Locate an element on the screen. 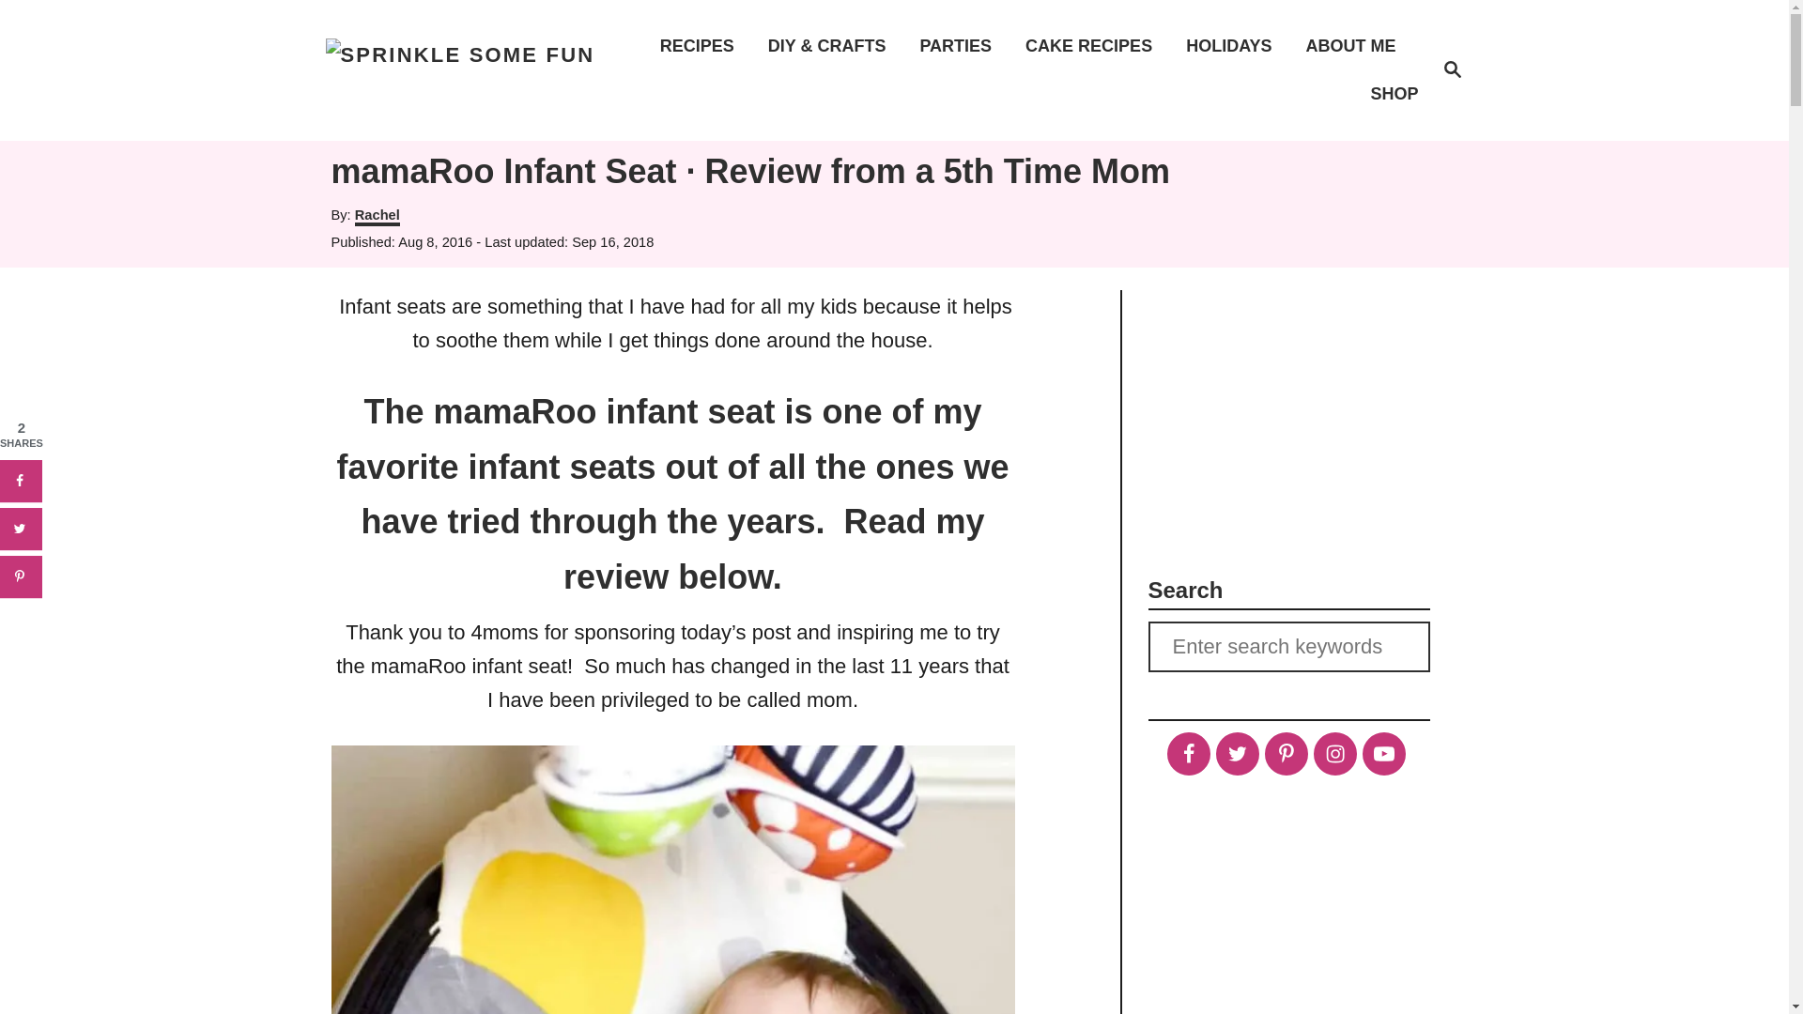 The height and width of the screenshot is (1014, 1803). Sprinkle Some Fun is located at coordinates (1452, 69).